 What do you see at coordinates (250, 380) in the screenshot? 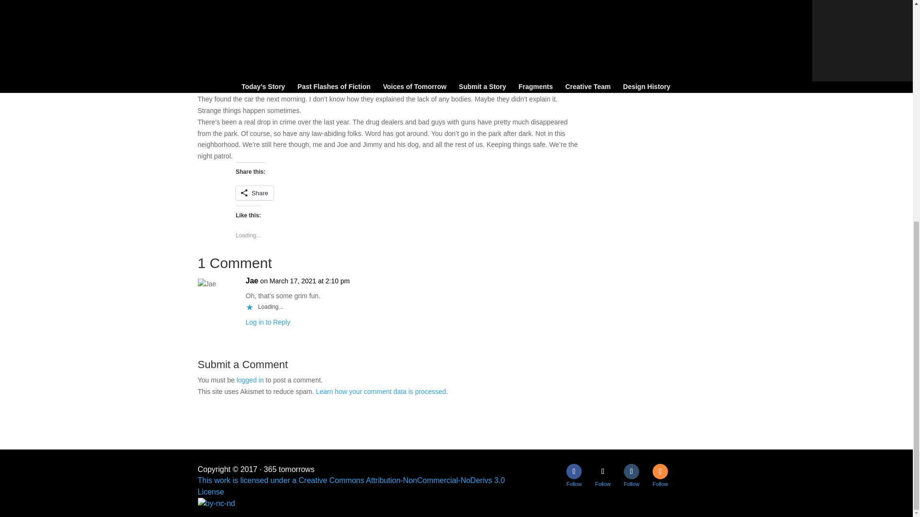
I see `logged in` at bounding box center [250, 380].